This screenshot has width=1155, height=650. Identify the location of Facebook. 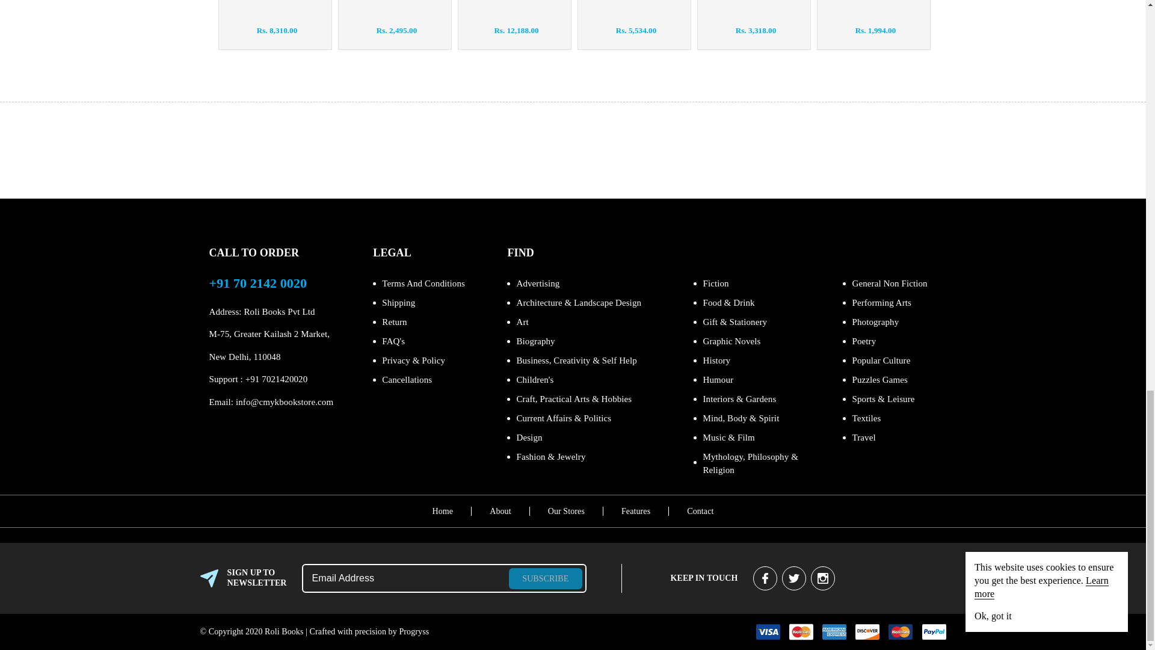
(765, 578).